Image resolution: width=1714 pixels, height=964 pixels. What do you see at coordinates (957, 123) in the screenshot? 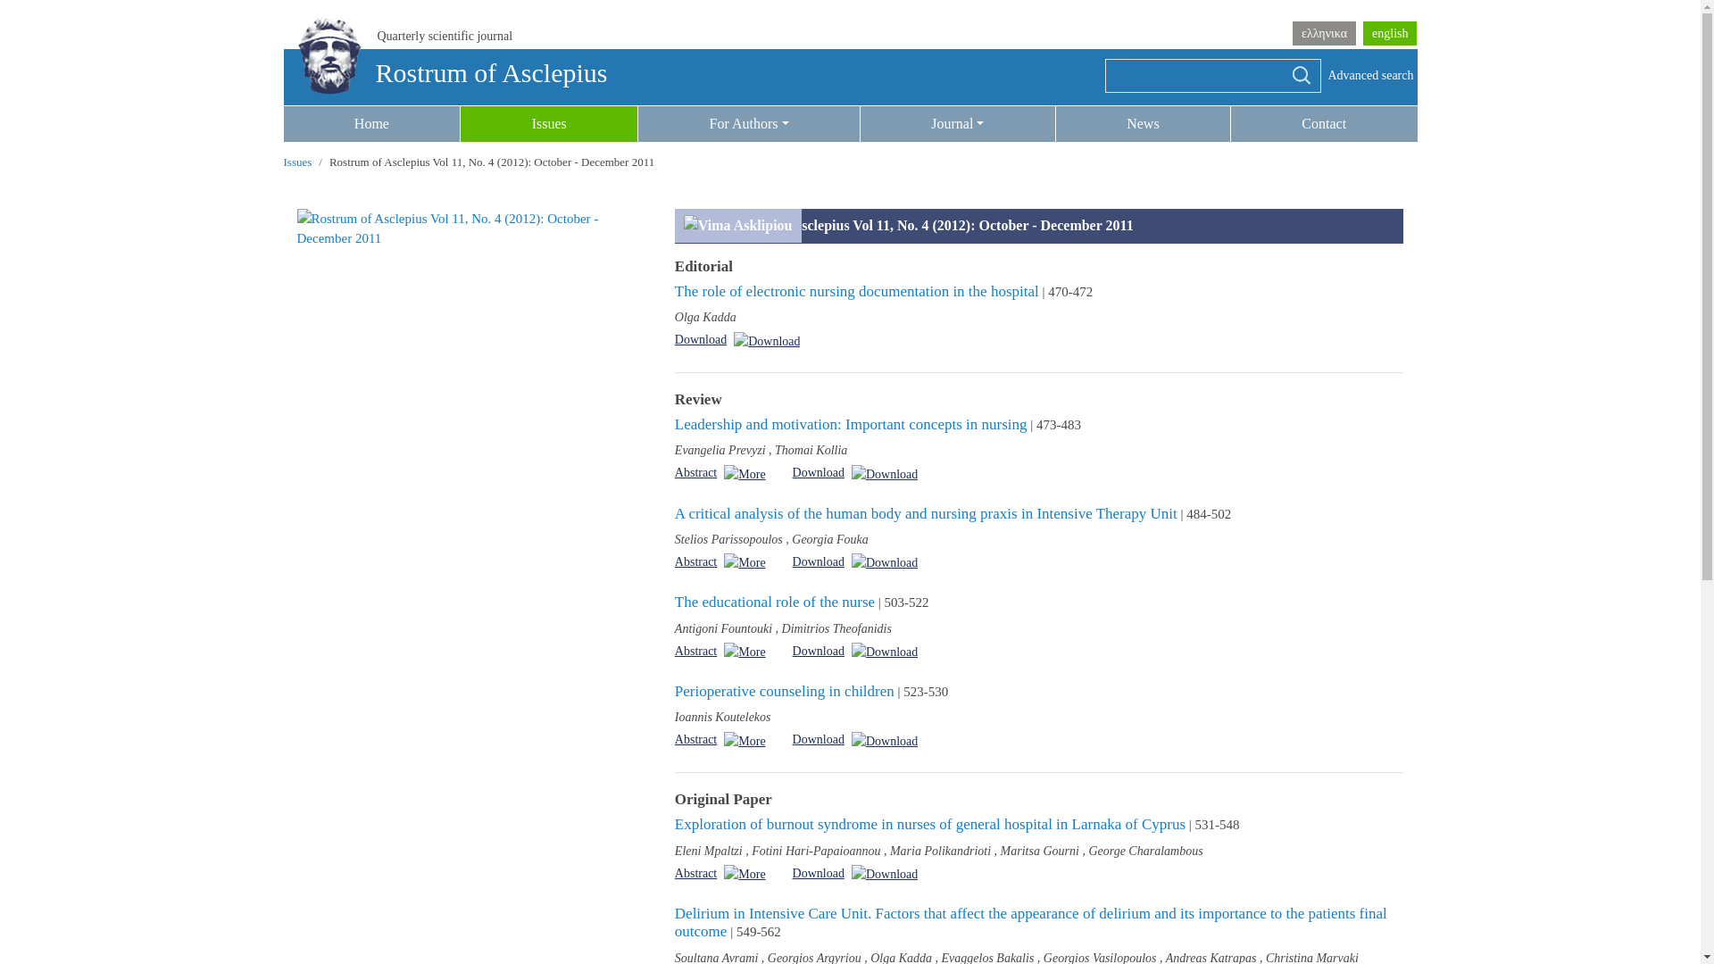
I see `Journal` at bounding box center [957, 123].